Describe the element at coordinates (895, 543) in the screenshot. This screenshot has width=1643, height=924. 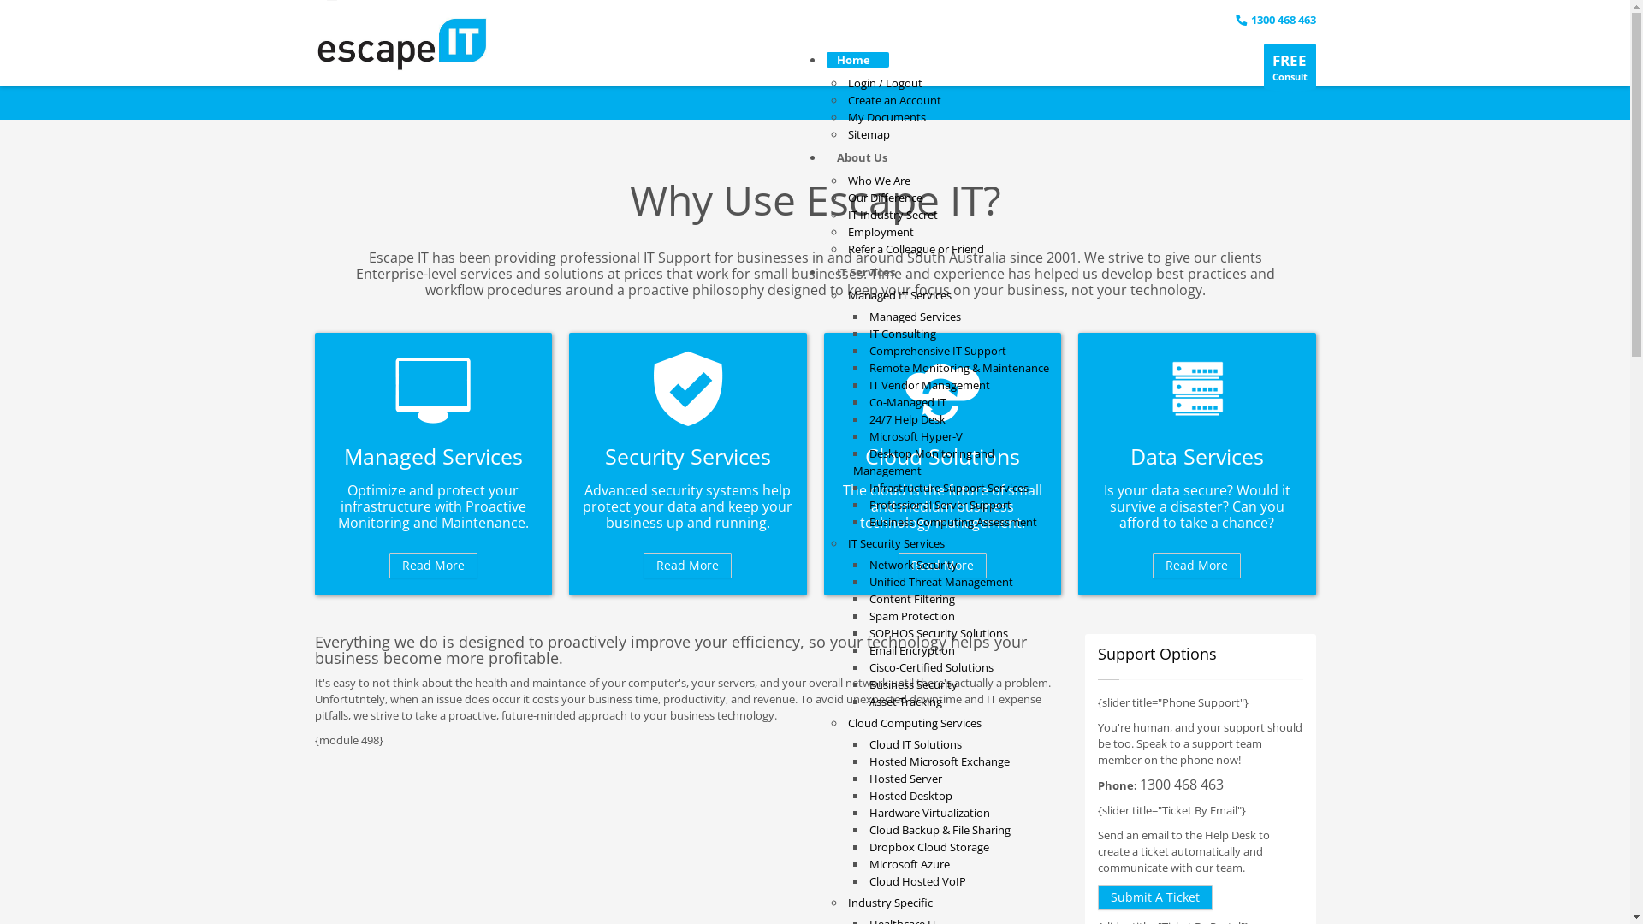
I see `IT Security Services` at that location.